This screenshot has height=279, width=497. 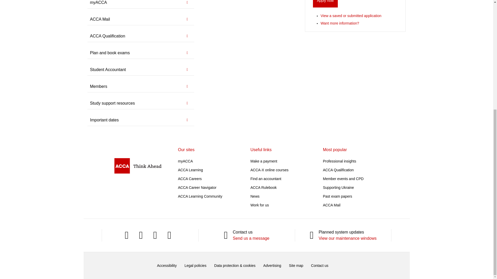 What do you see at coordinates (264, 161) in the screenshot?
I see `Make a payment` at bounding box center [264, 161].